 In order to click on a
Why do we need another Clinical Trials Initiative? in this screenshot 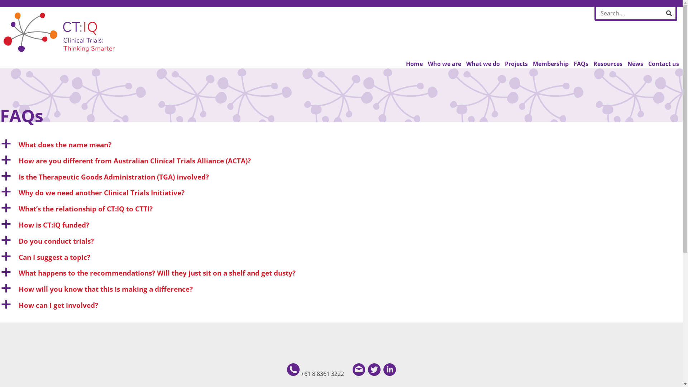, I will do `click(341, 193)`.